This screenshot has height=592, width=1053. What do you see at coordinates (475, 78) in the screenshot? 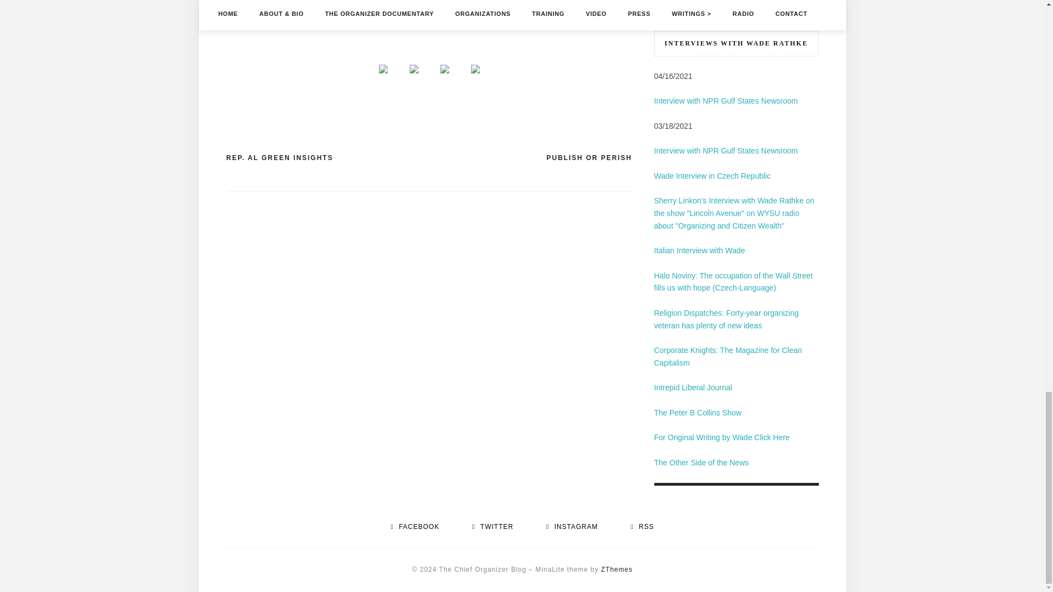
I see `Share on LinkedIn` at bounding box center [475, 78].